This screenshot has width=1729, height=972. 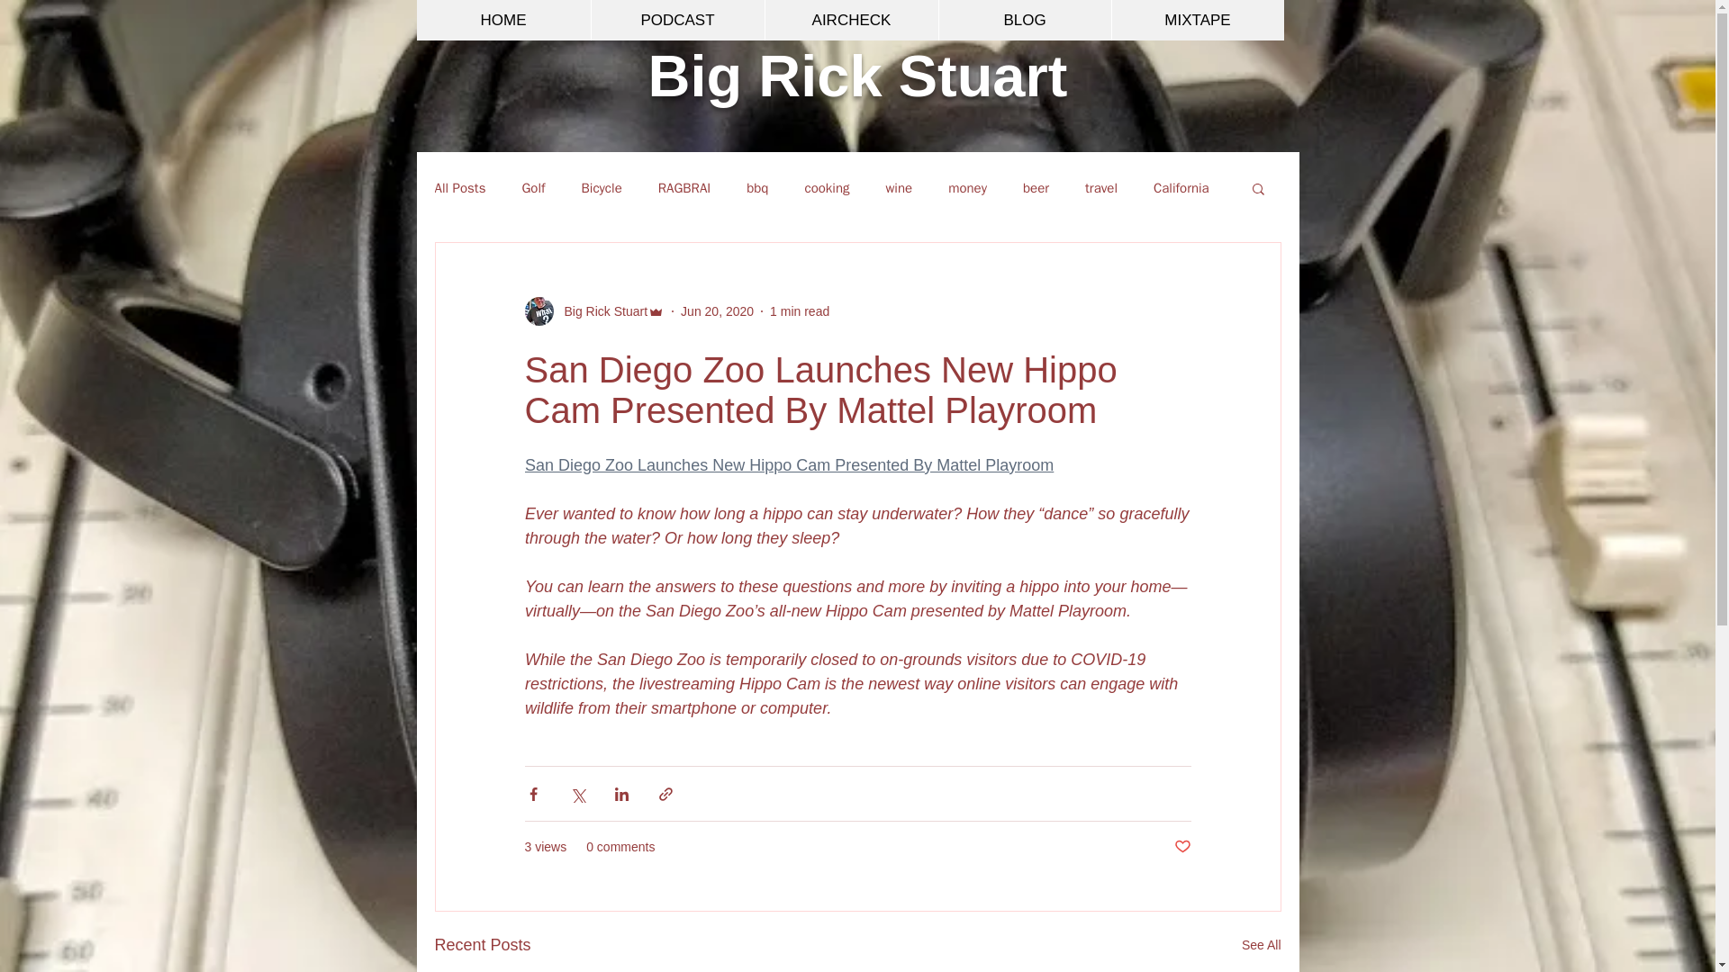 I want to click on Jun 20, 2020, so click(x=717, y=311).